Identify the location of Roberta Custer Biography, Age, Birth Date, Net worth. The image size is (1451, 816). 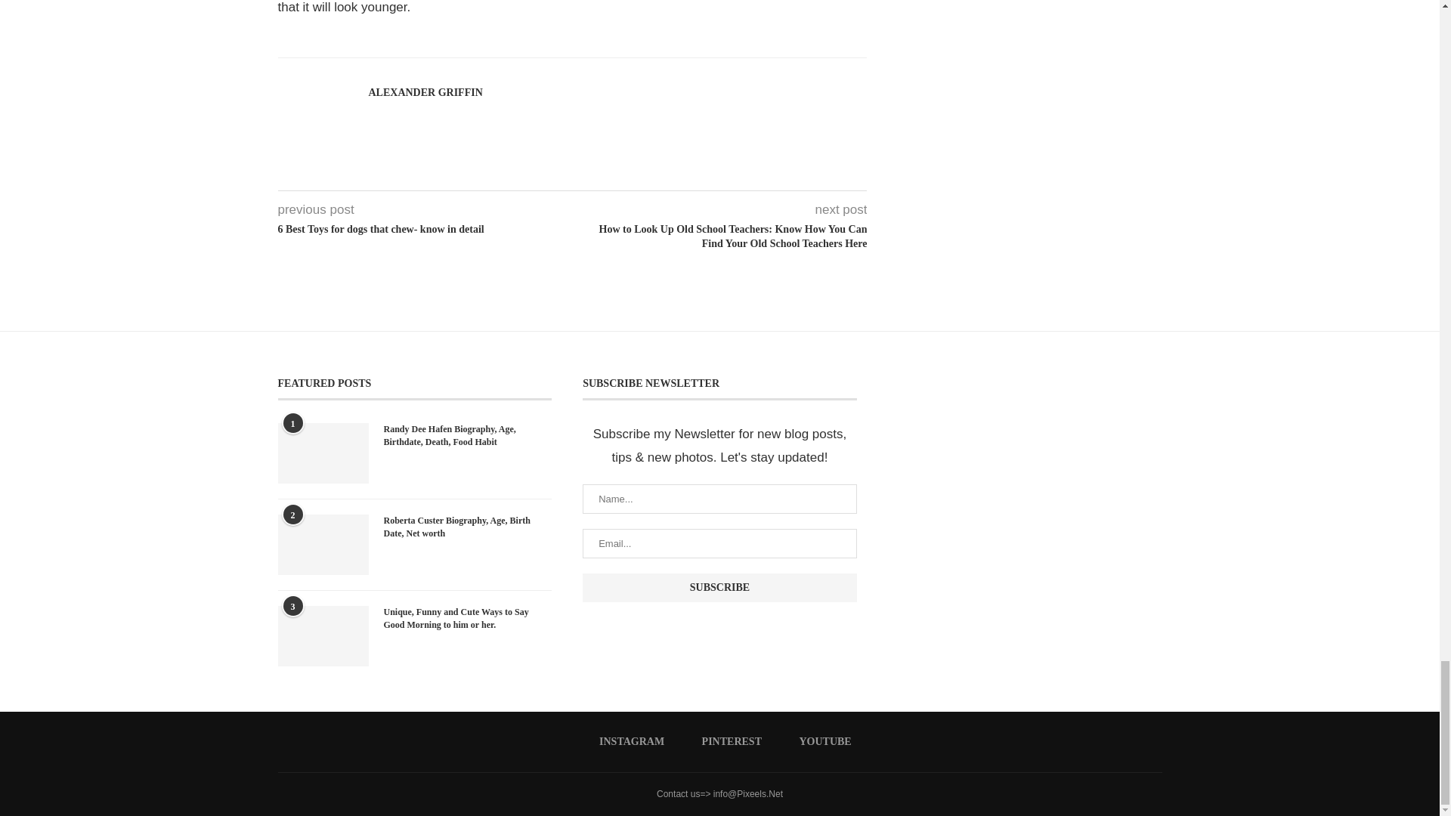
(323, 545).